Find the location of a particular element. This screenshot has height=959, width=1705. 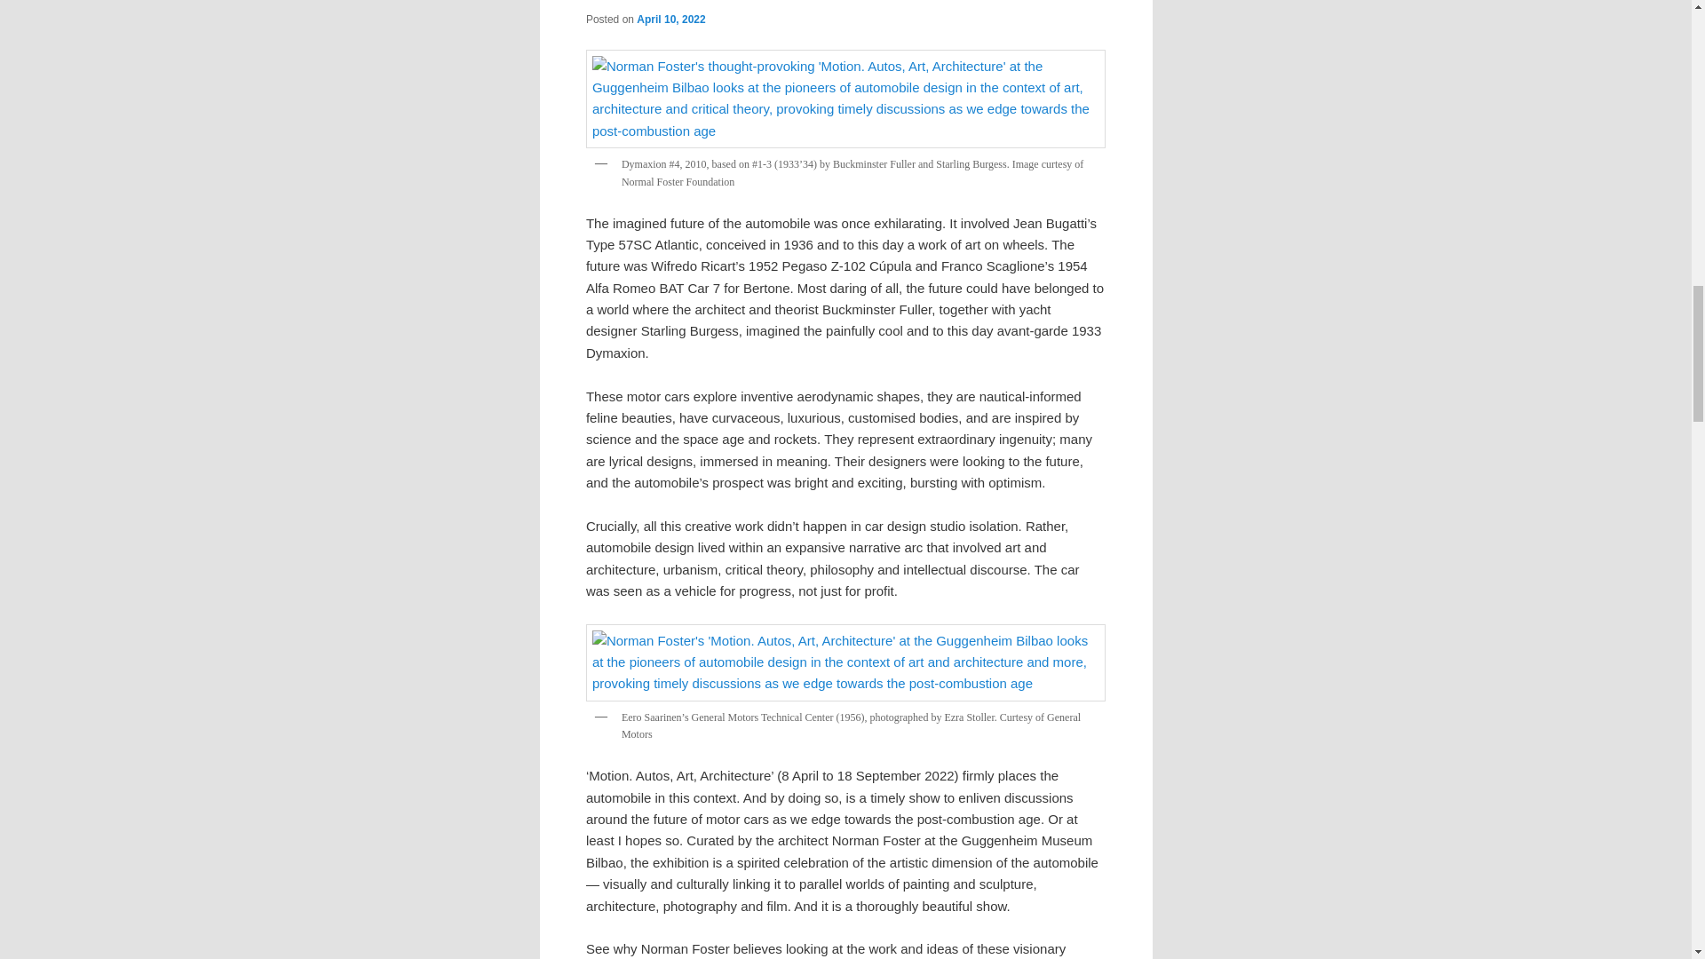

April 10, 2022 is located at coordinates (670, 20).